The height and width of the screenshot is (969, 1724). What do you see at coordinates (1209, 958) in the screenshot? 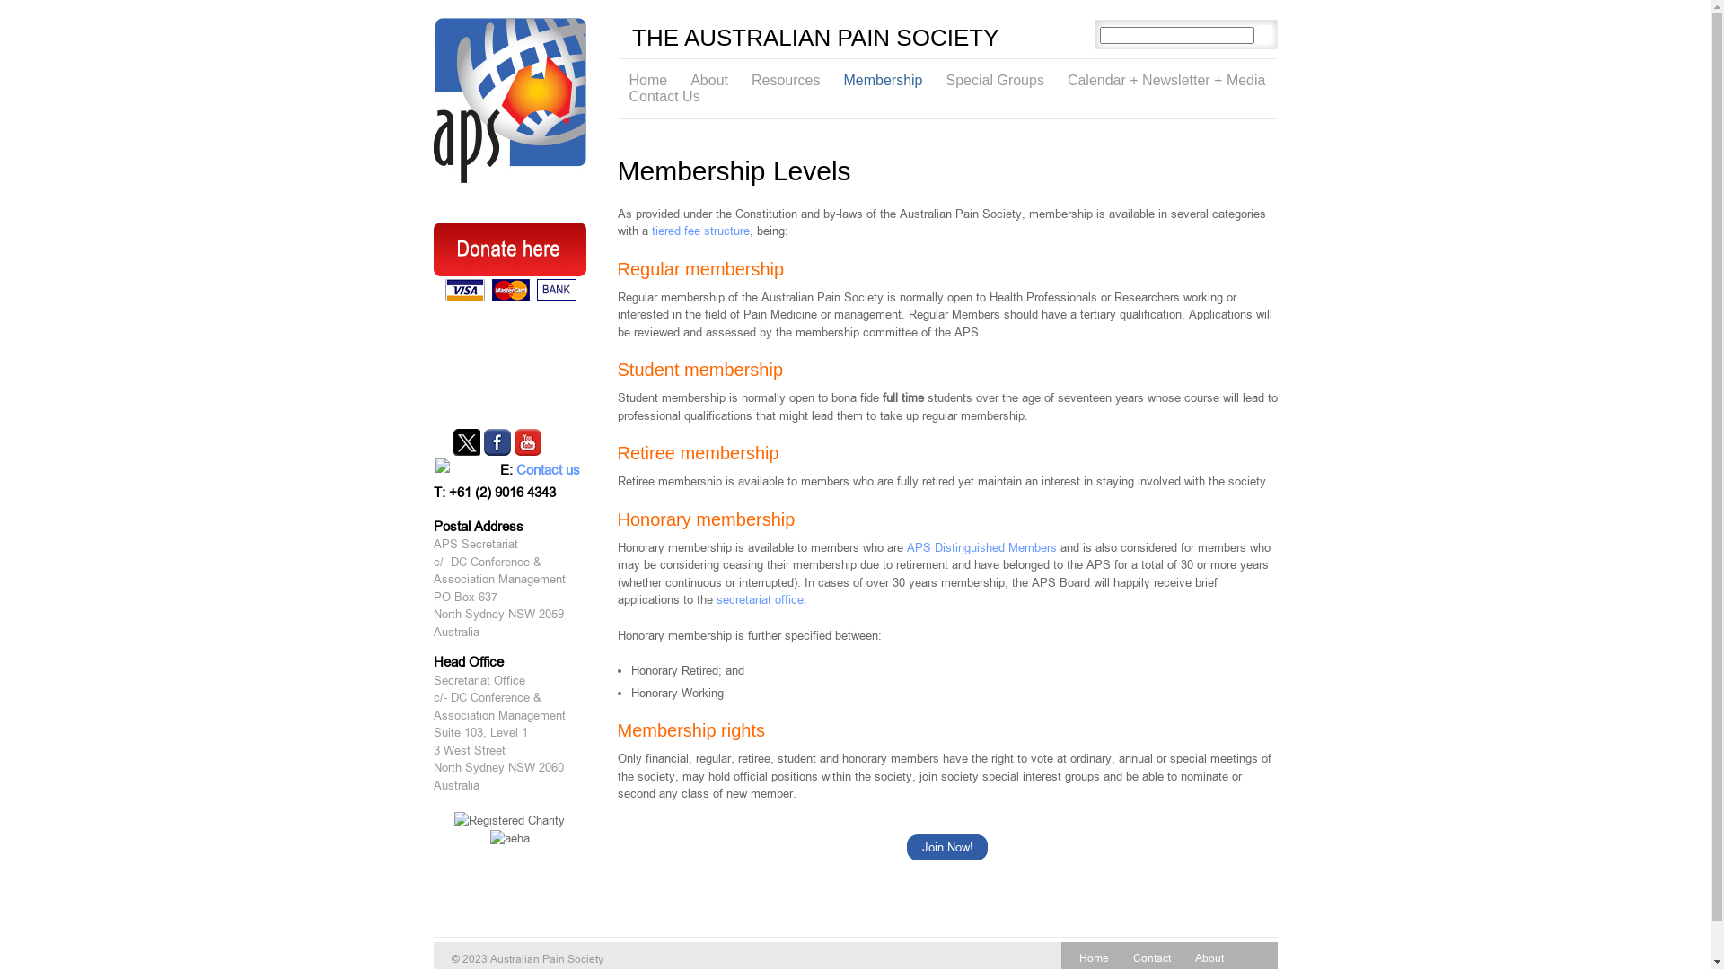
I see `About` at bounding box center [1209, 958].